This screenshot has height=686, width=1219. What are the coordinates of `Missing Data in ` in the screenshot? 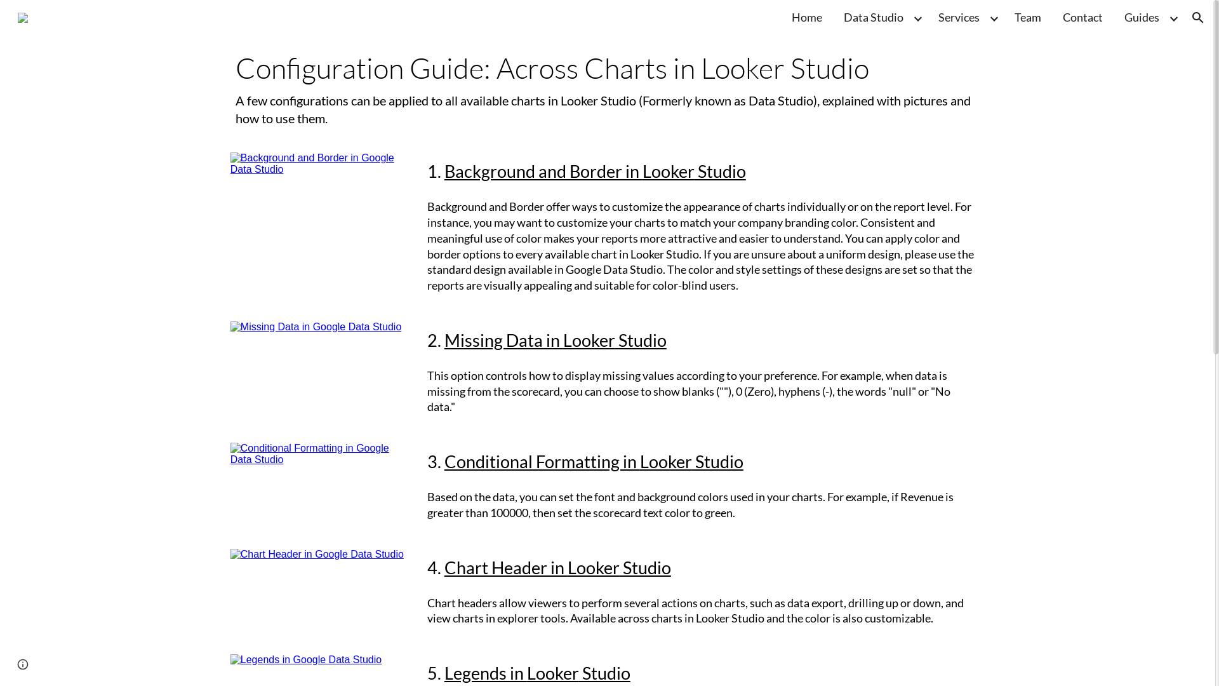 It's located at (504, 340).